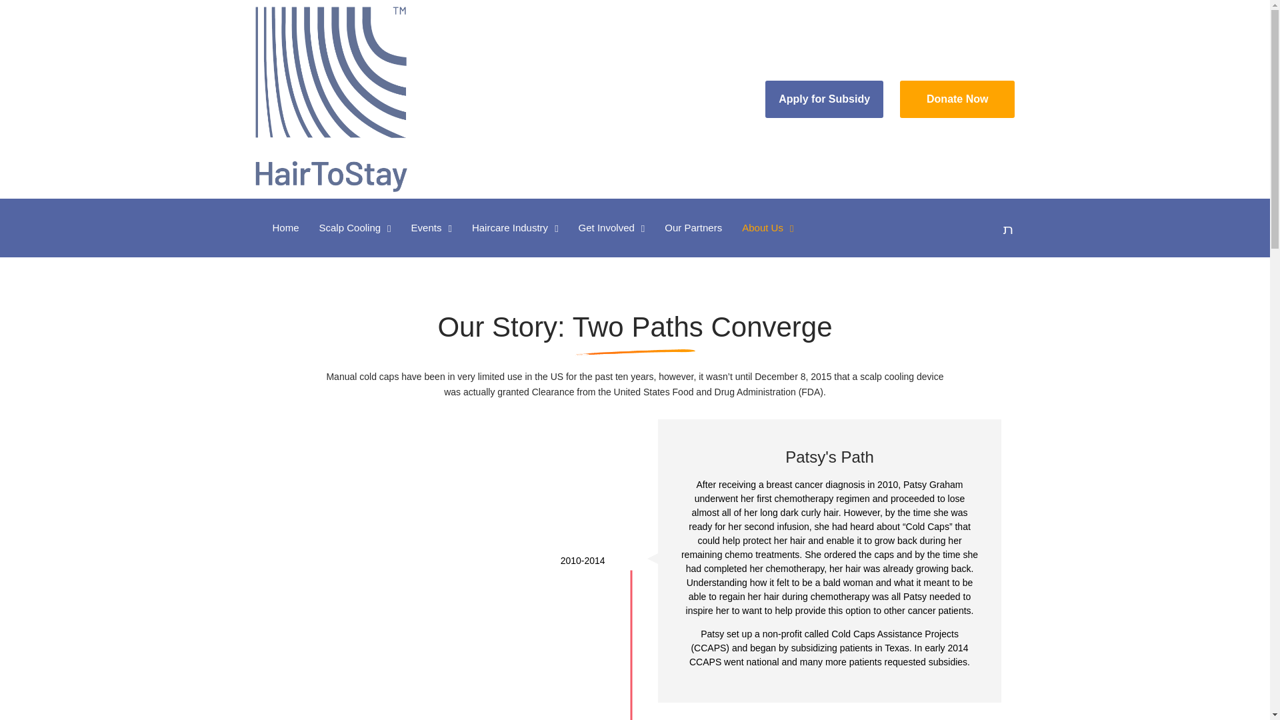 This screenshot has height=720, width=1280. I want to click on Haircare Industry, so click(515, 227).